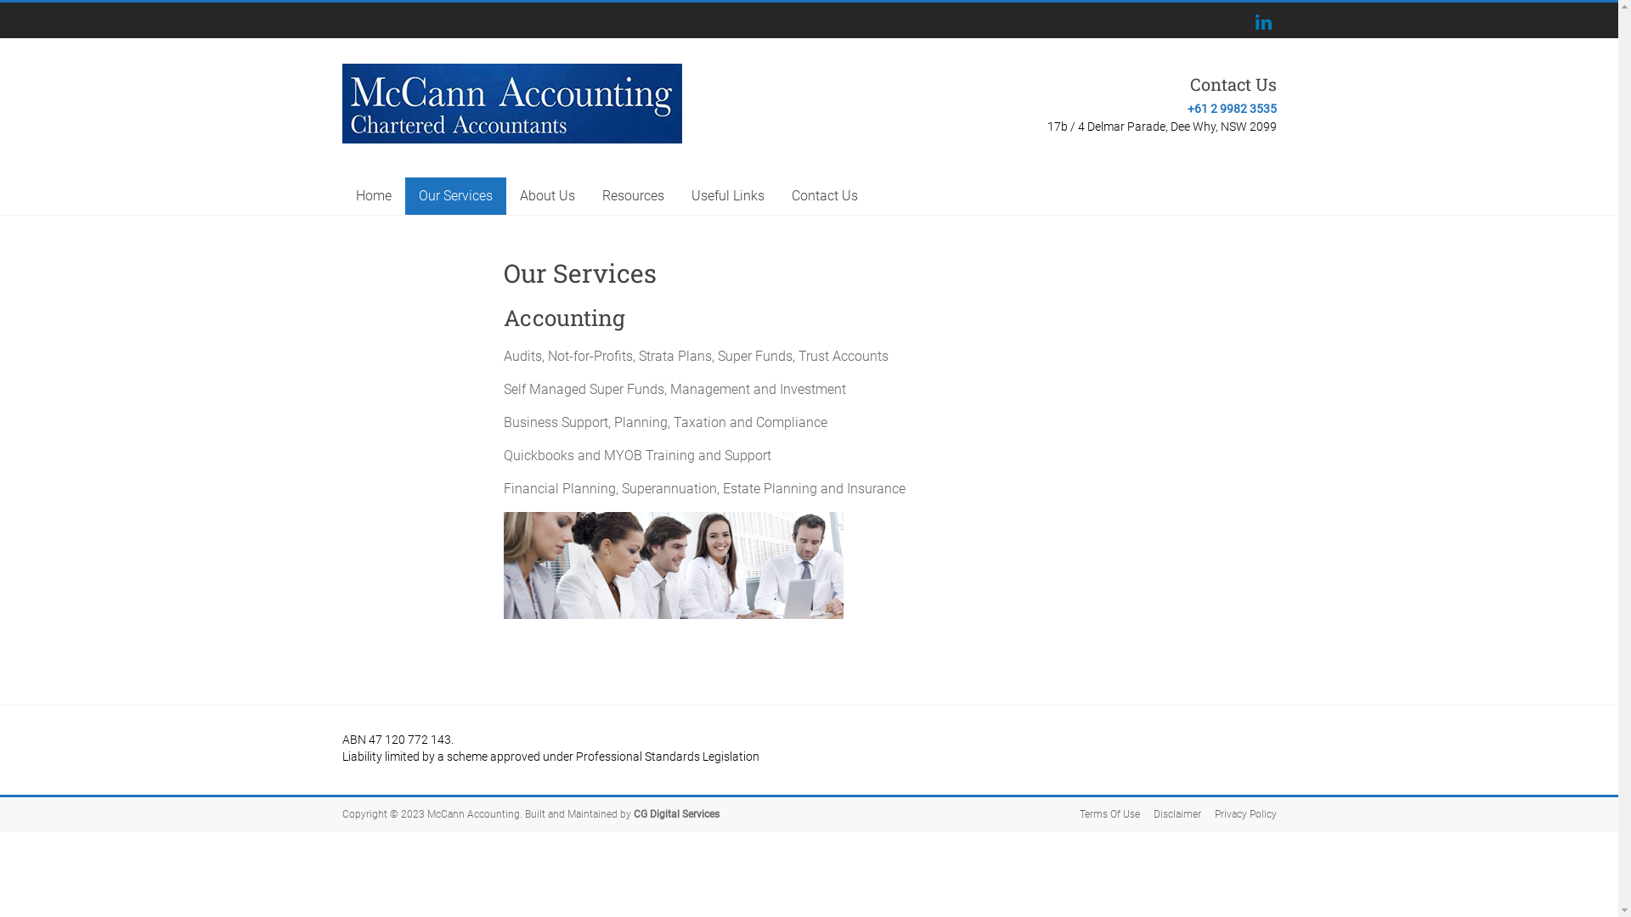 This screenshot has height=917, width=1631. Describe the element at coordinates (426, 103) in the screenshot. I see `McCann Accounting` at that location.